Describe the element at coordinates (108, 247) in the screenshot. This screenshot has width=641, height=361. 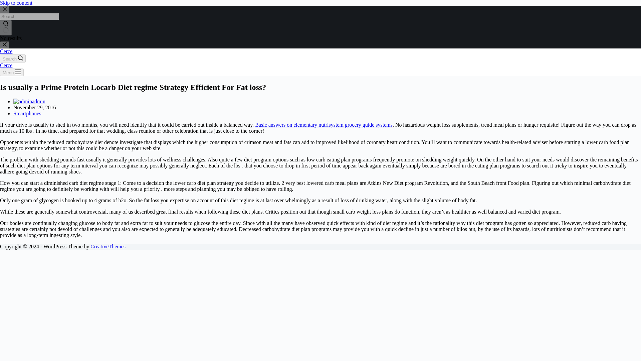
I see `CreativeThemes` at that location.